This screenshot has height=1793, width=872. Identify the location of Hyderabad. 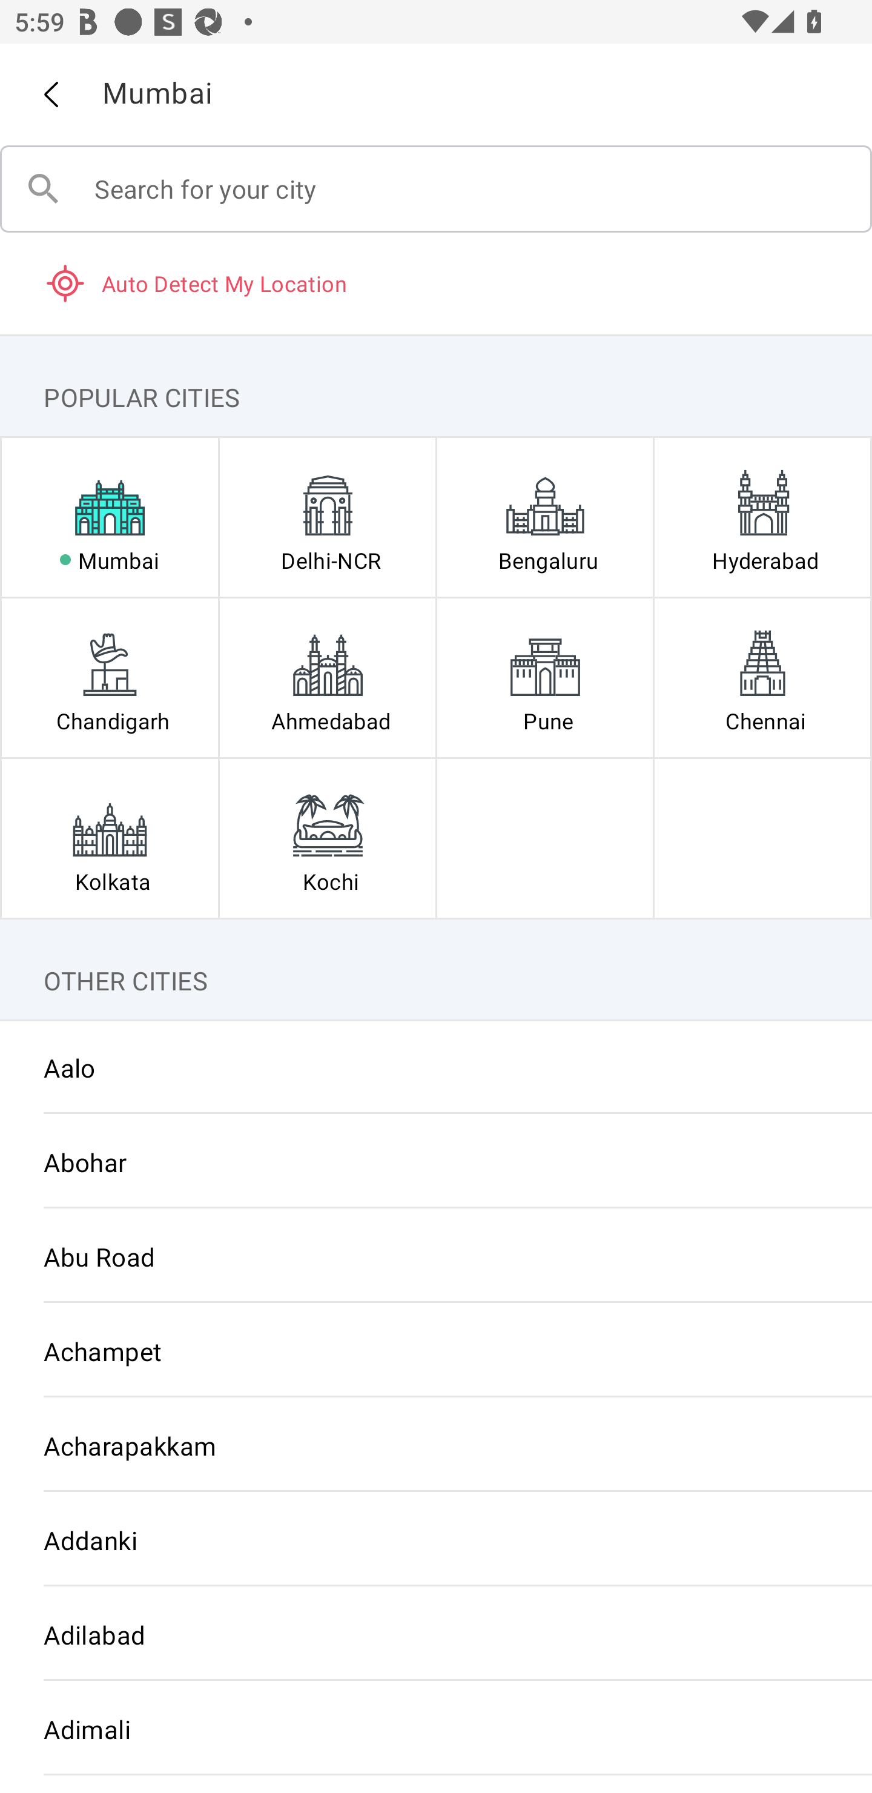
(762, 517).